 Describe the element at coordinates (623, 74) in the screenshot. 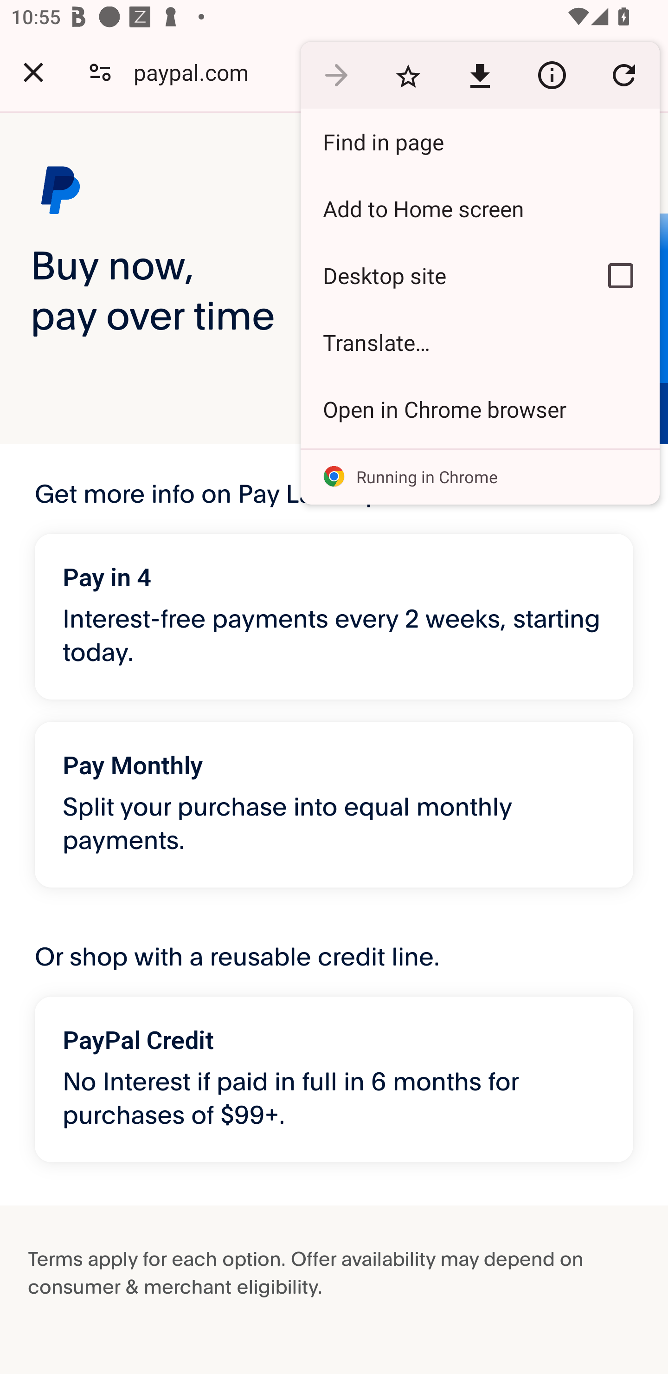

I see `Refresh` at that location.